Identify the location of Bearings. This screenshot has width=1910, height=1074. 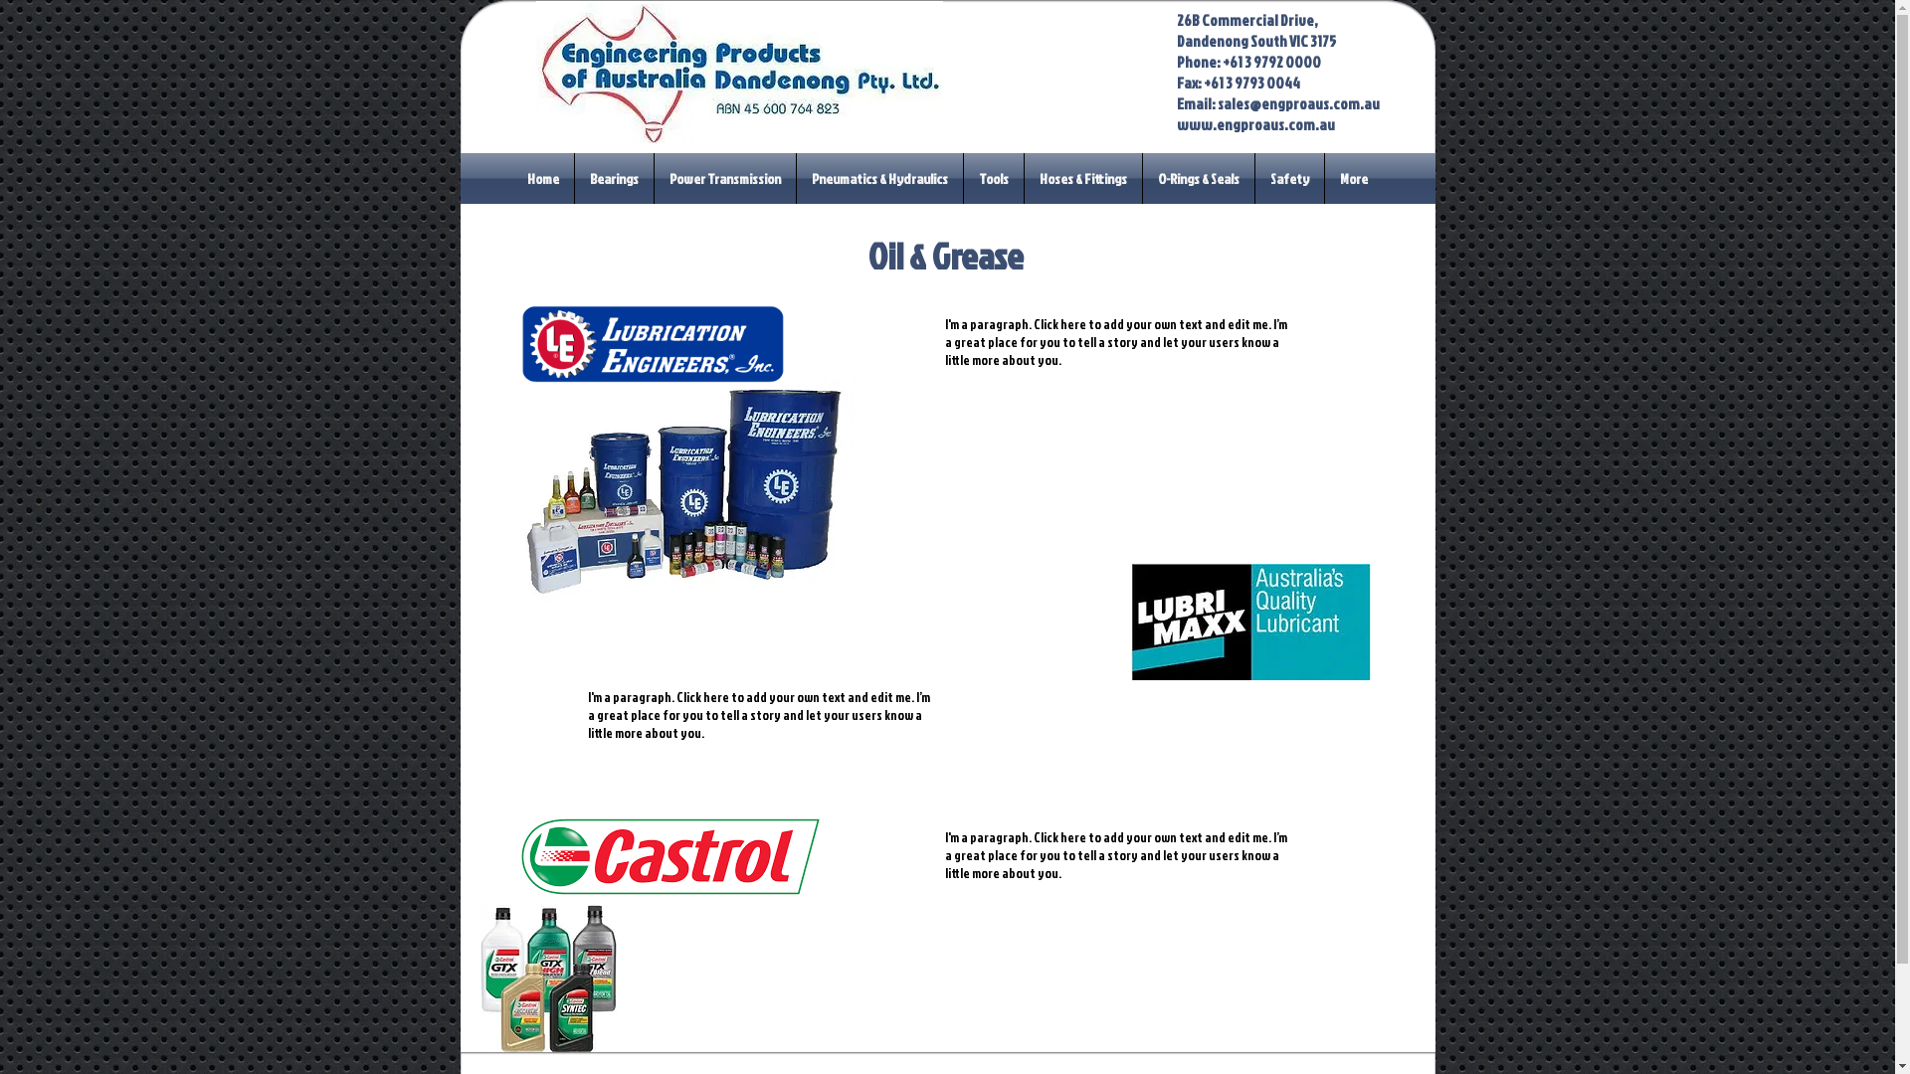
(615, 179).